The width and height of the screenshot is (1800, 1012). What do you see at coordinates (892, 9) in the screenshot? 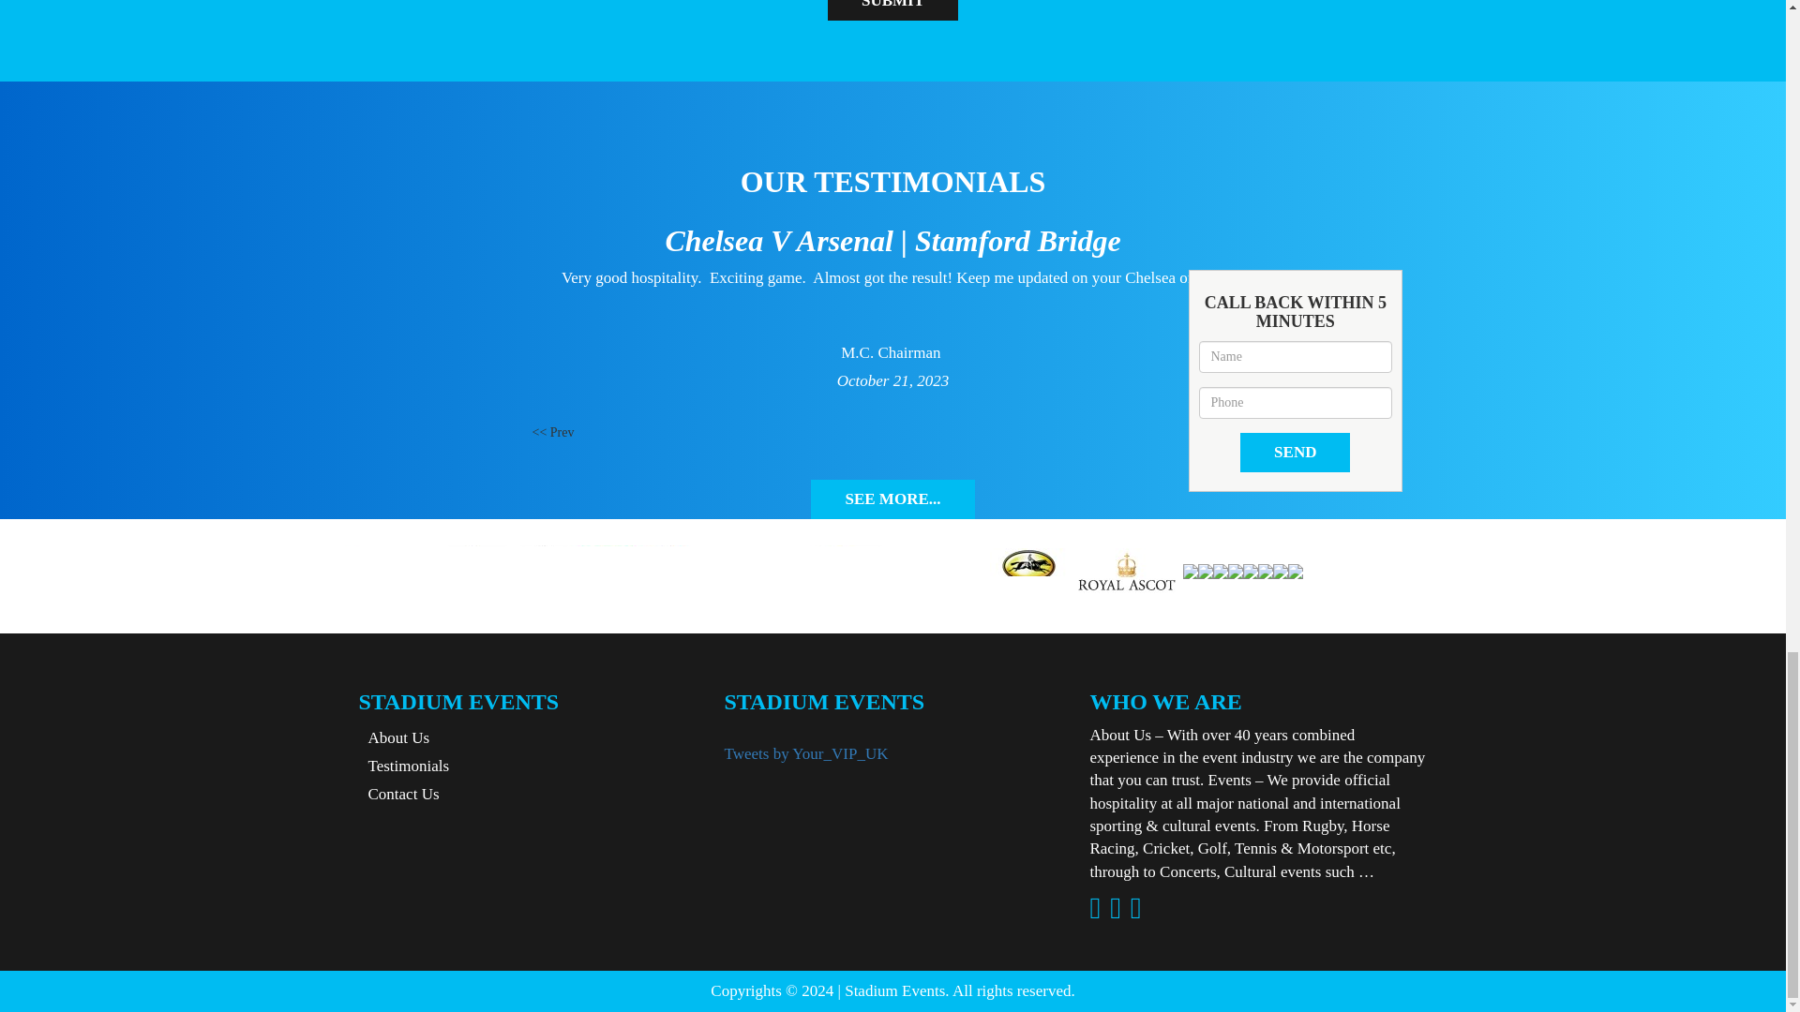
I see `Submit` at bounding box center [892, 9].